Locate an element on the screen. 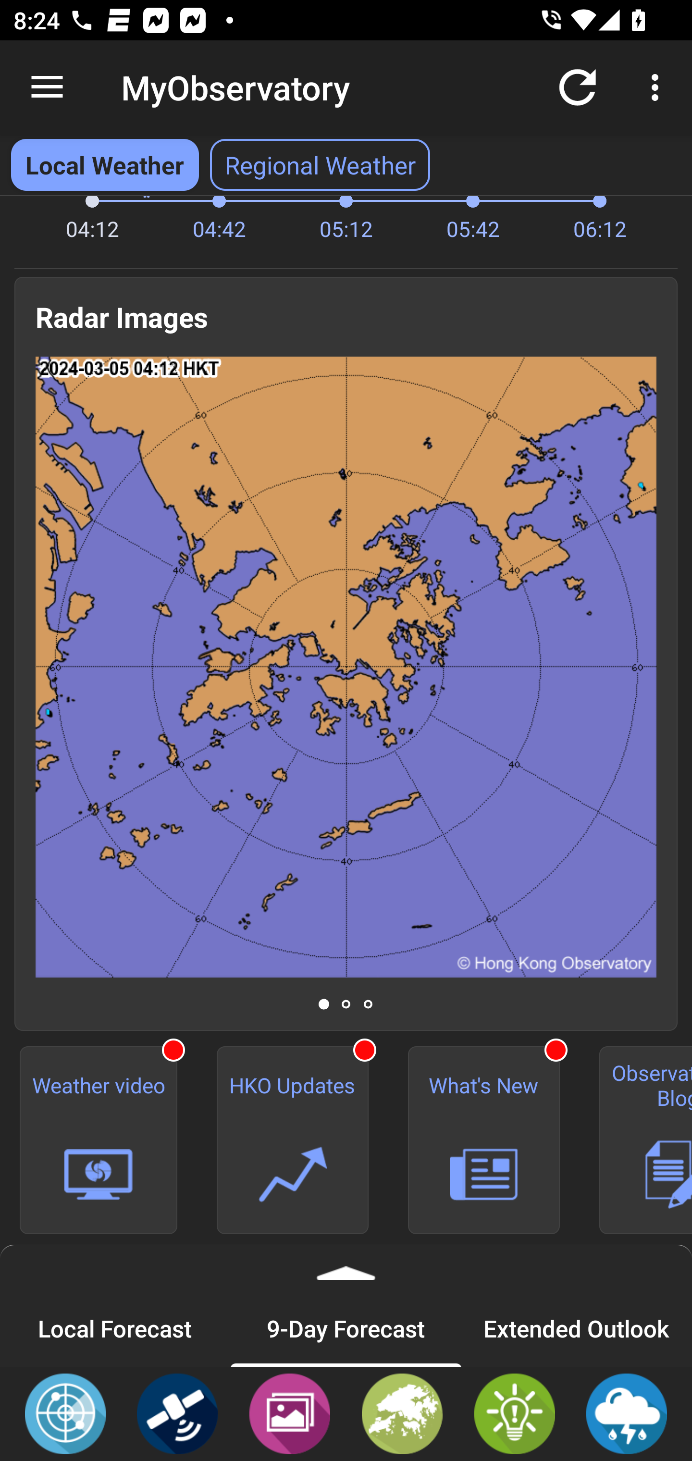  Satellite Images is located at coordinates (177, 1413).